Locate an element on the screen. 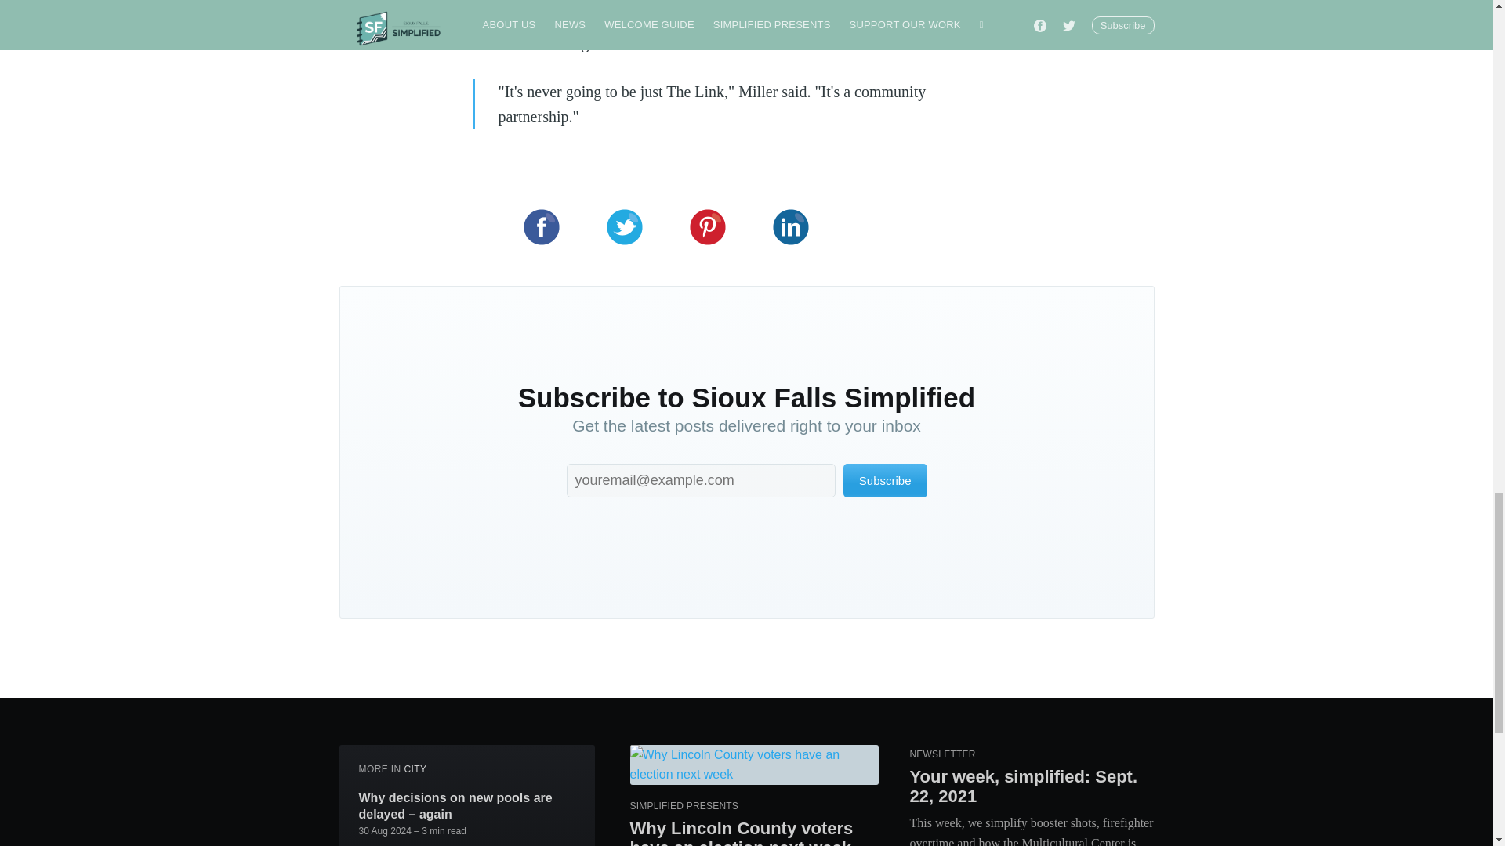  CITY is located at coordinates (414, 769).